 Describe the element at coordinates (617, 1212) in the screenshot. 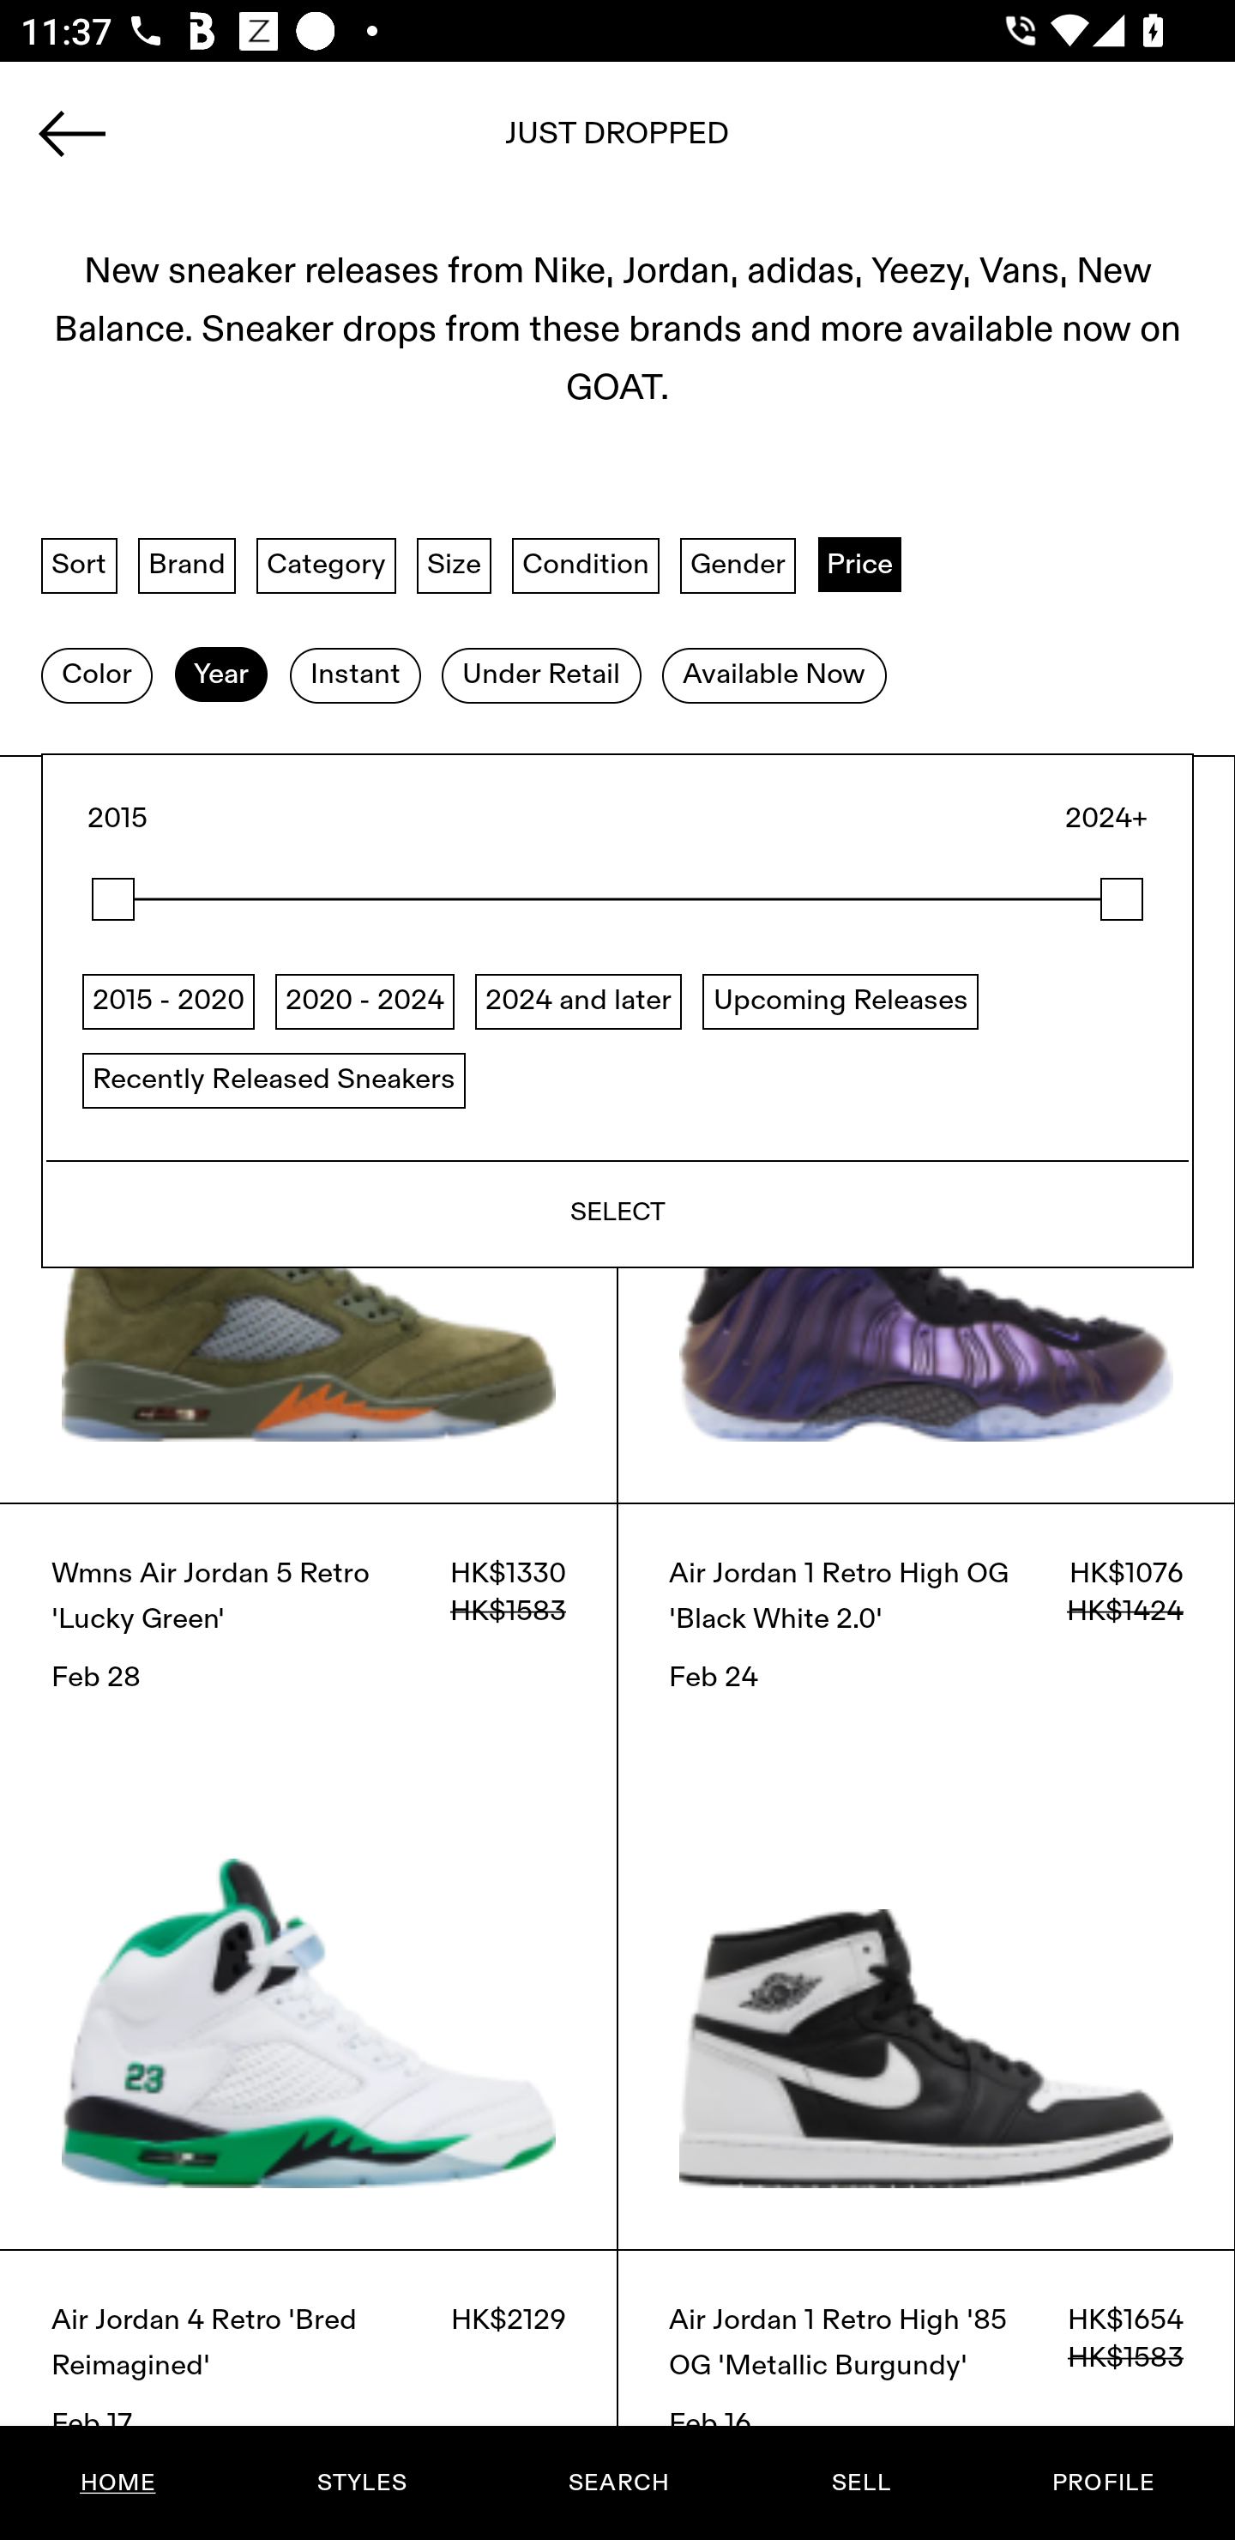

I see `SELECT` at that location.